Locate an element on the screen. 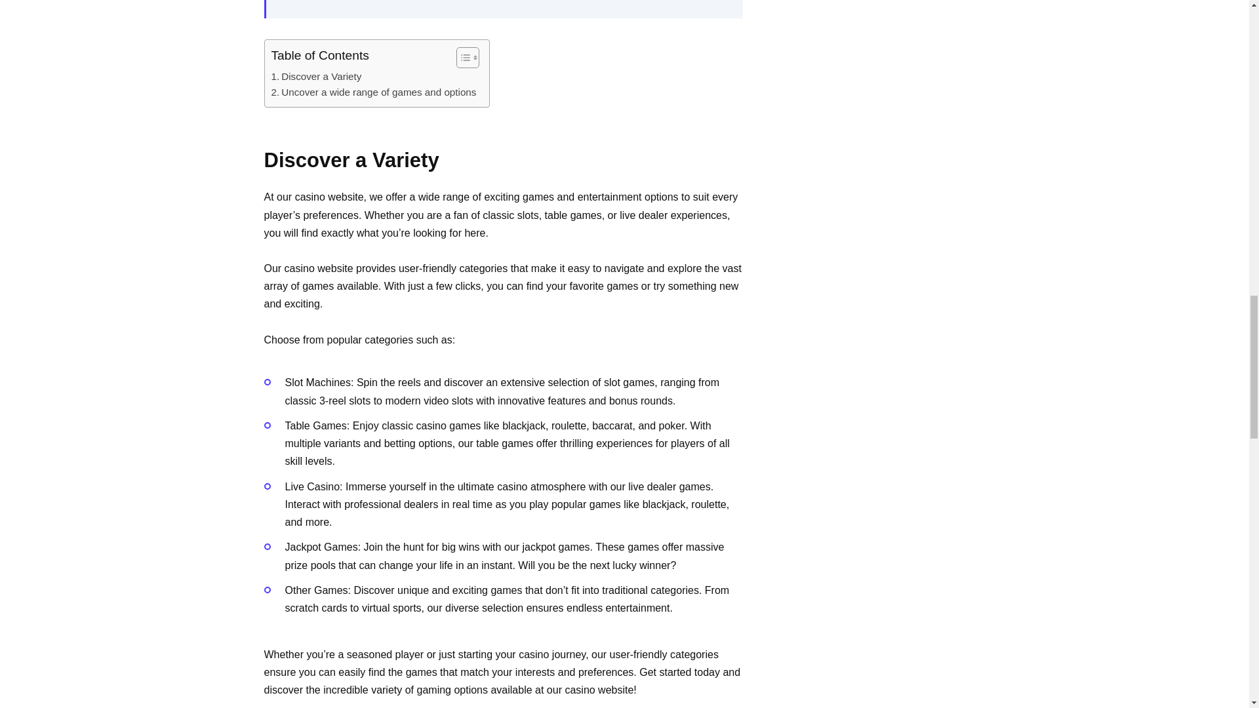 This screenshot has height=708, width=1259. Uncover a wide range of games and options is located at coordinates (374, 92).